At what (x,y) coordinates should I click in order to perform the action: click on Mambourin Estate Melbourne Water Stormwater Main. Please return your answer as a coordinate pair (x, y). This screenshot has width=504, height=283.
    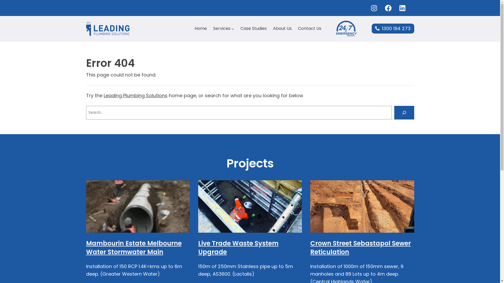
    Looking at the image, I should click on (134, 248).